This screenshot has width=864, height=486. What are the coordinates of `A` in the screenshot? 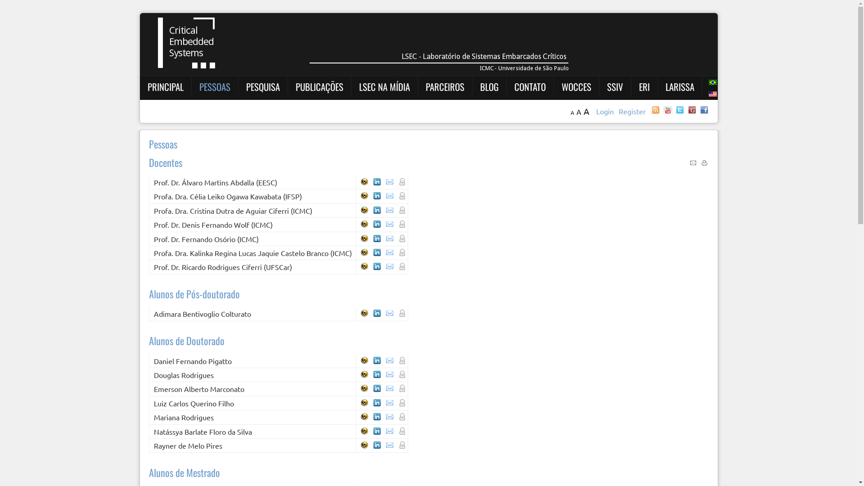 It's located at (586, 111).